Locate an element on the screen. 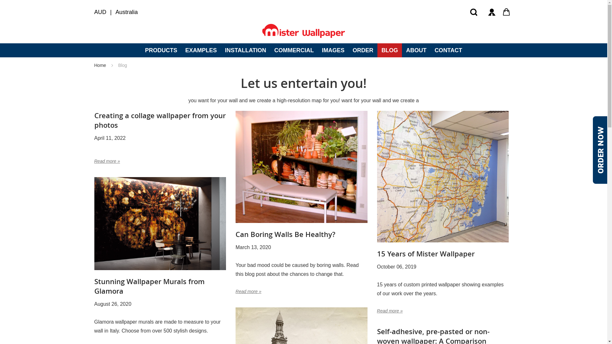 This screenshot has width=612, height=344. Search Images is located at coordinates (474, 12).